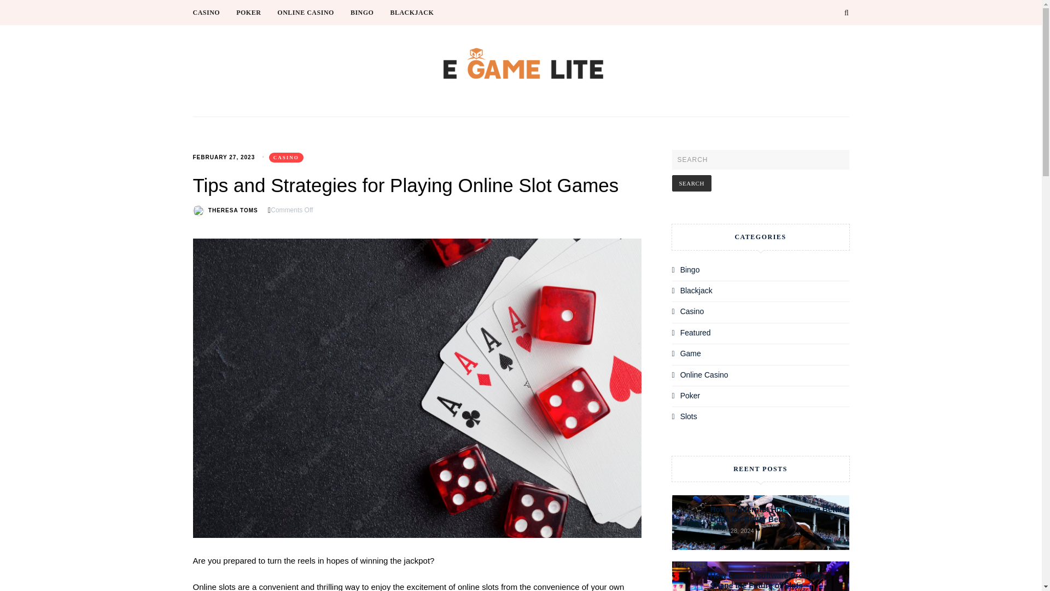 This screenshot has width=1050, height=591. I want to click on How Casino Software Providers Shape the Future of Slots, so click(767, 580).